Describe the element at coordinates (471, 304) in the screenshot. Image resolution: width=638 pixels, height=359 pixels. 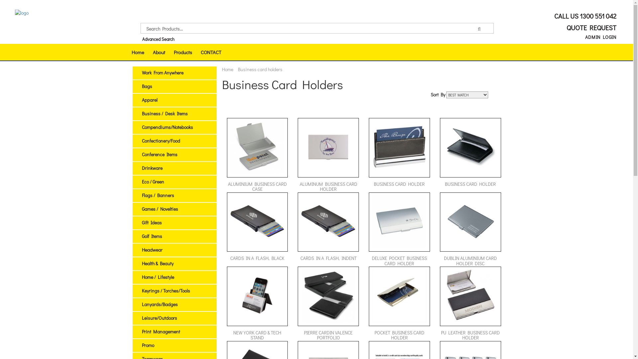
I see `PU LEATHER BUSINESS CARD HOLDER` at that location.